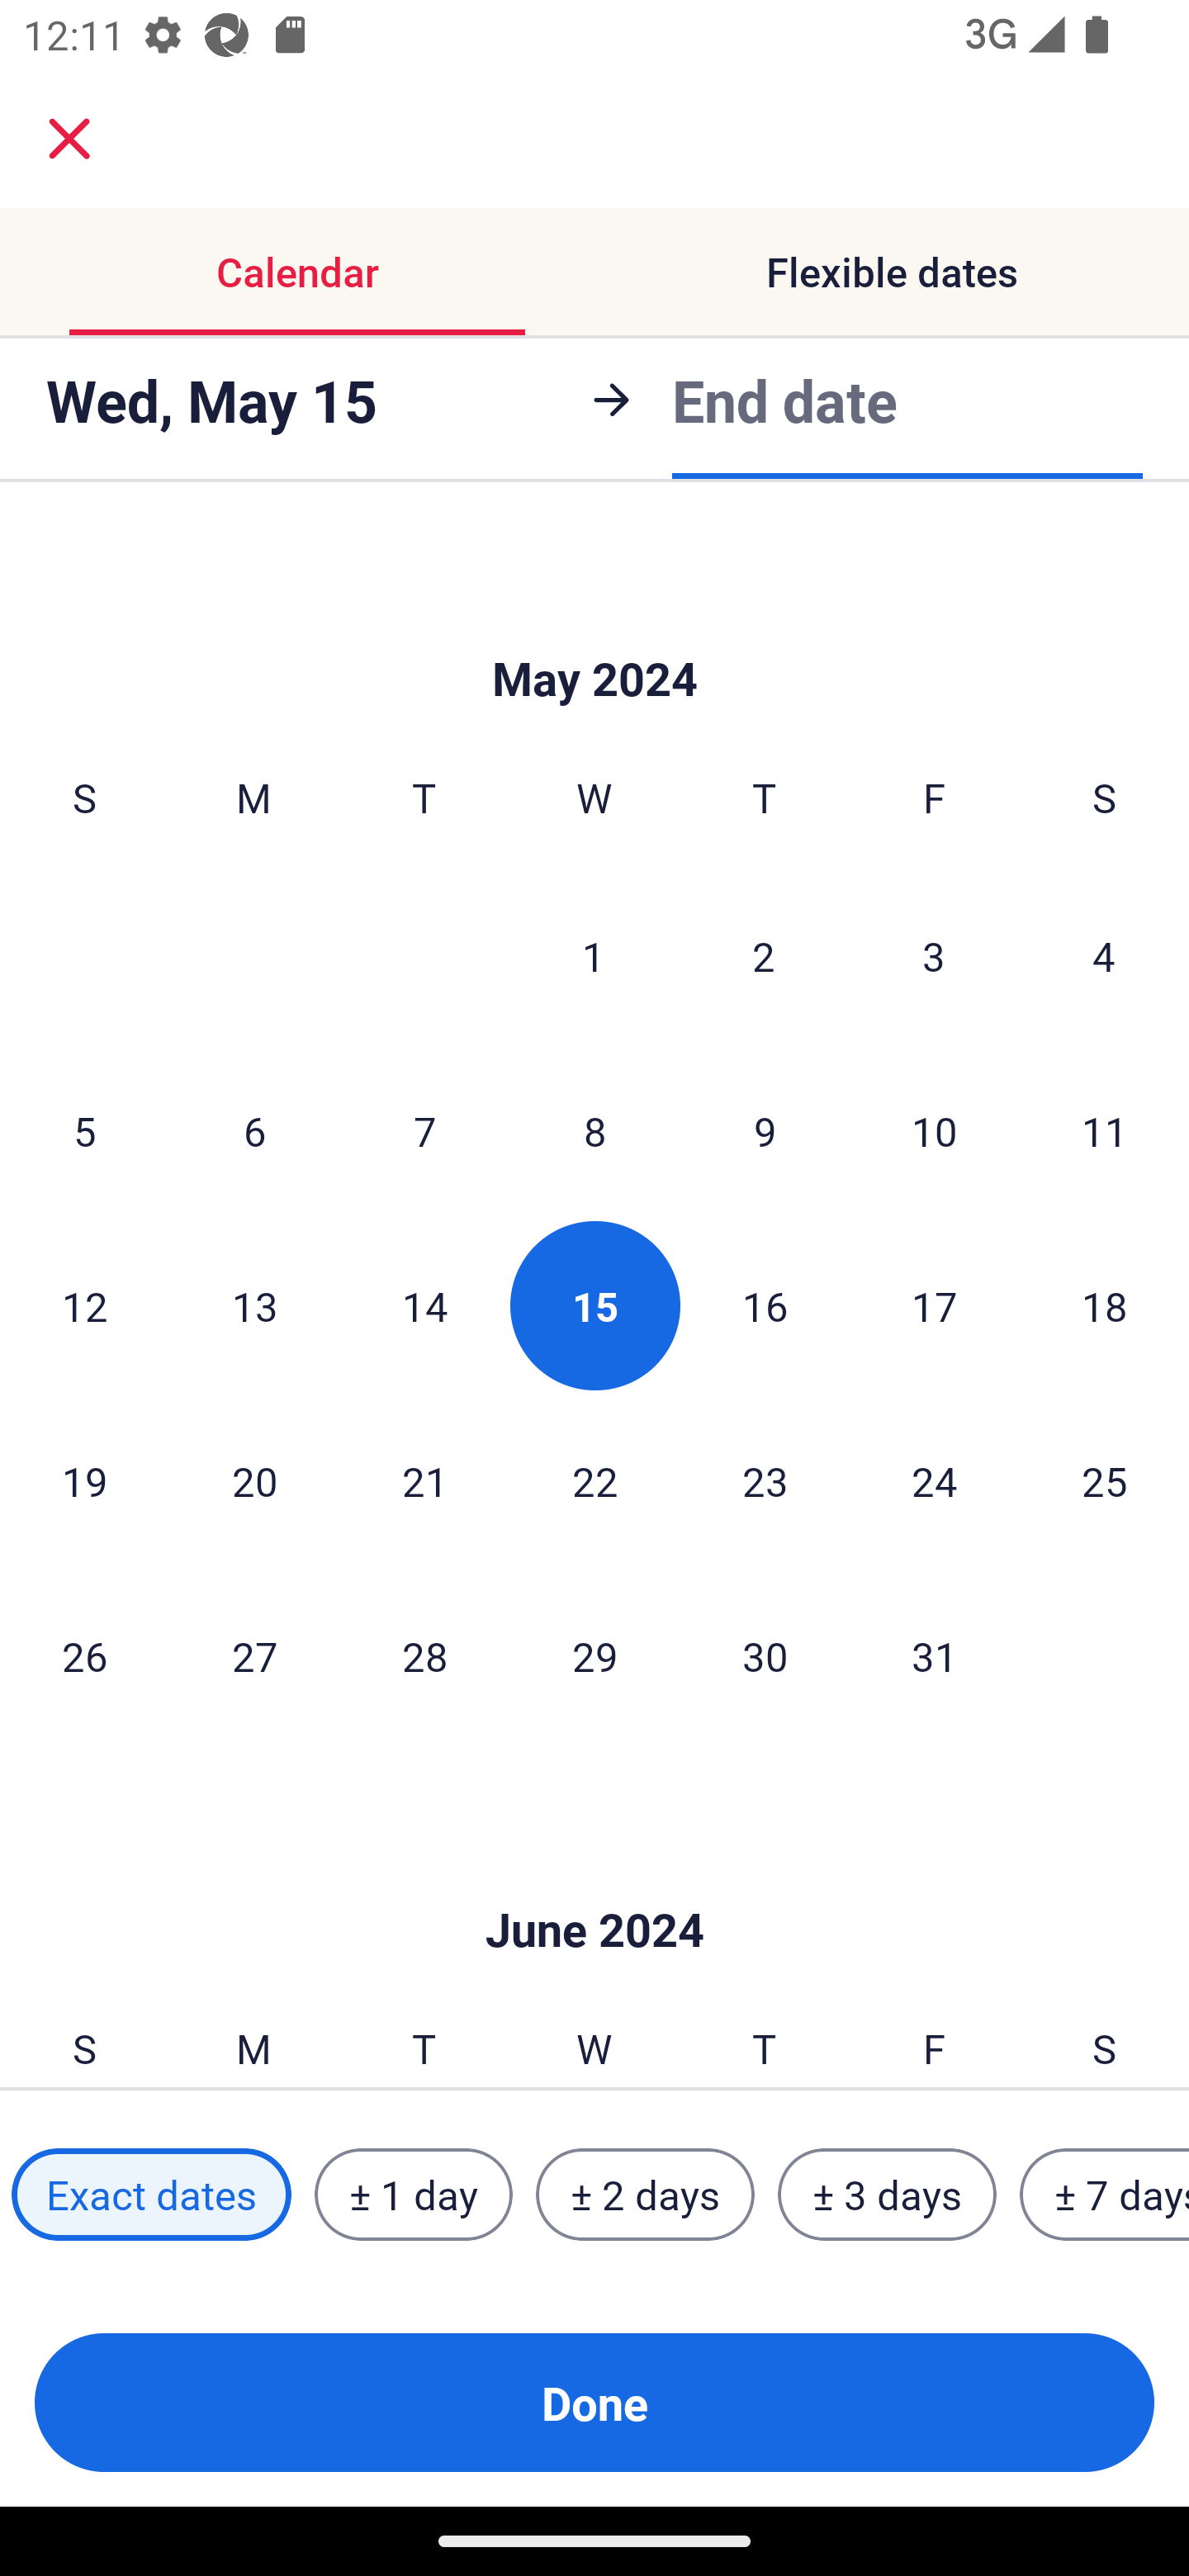  I want to click on 6 Monday, May 6, 2024, so click(254, 1130).